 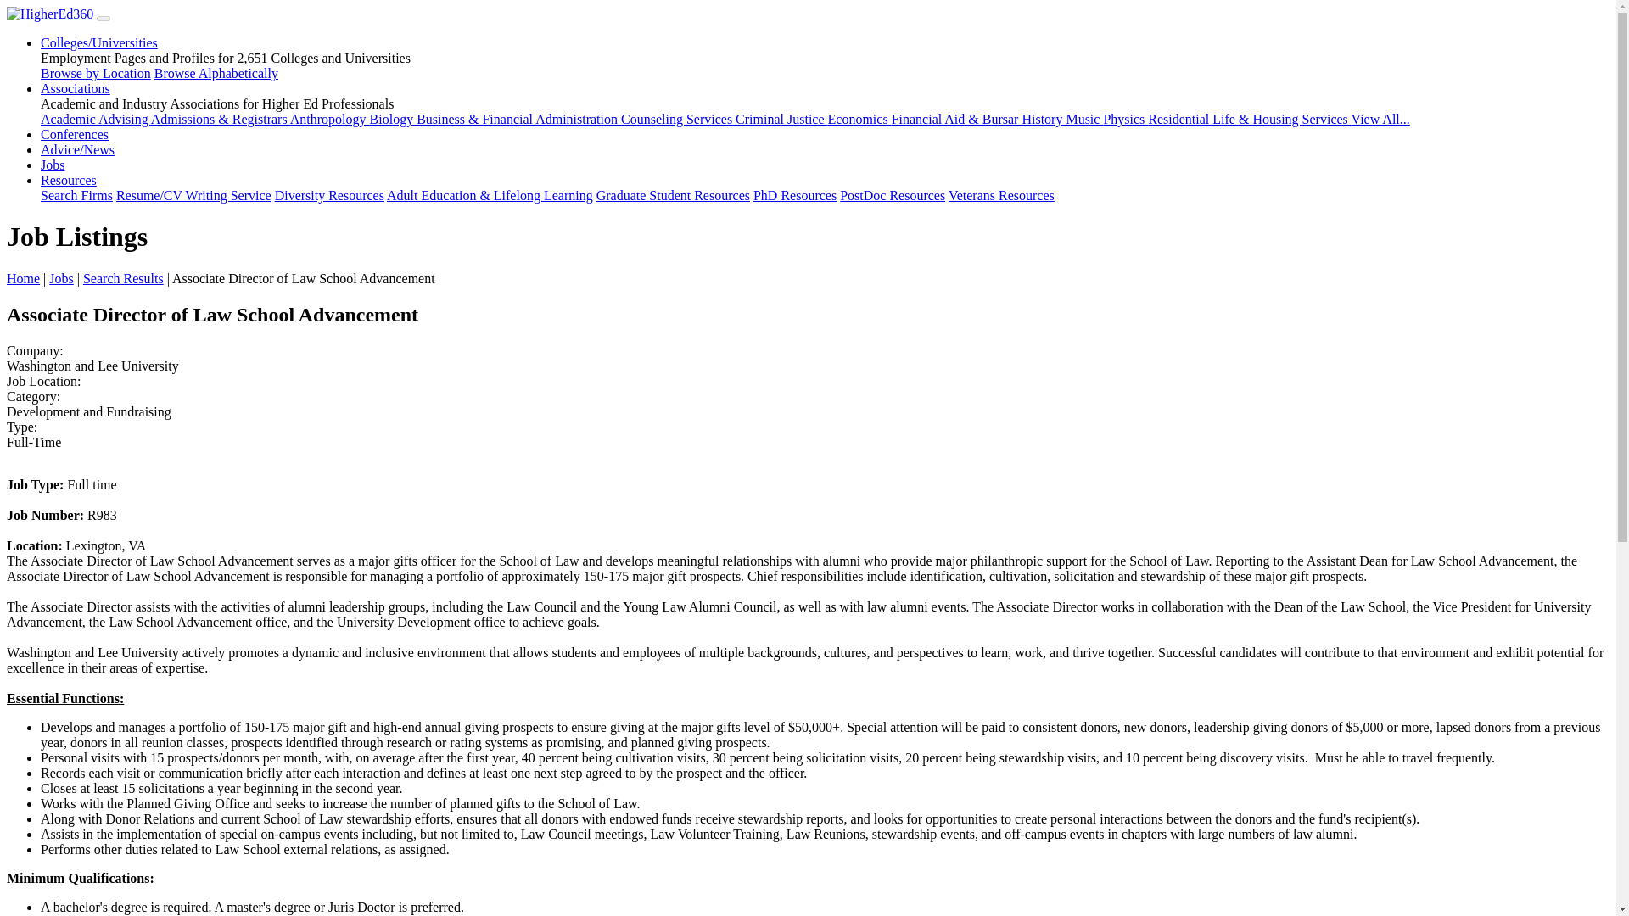 What do you see at coordinates (794, 195) in the screenshot?
I see `PhD Resources` at bounding box center [794, 195].